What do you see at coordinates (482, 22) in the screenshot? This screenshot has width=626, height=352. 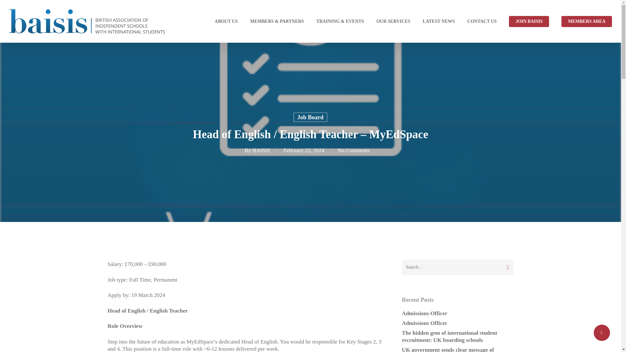 I see `CONTACT US` at bounding box center [482, 22].